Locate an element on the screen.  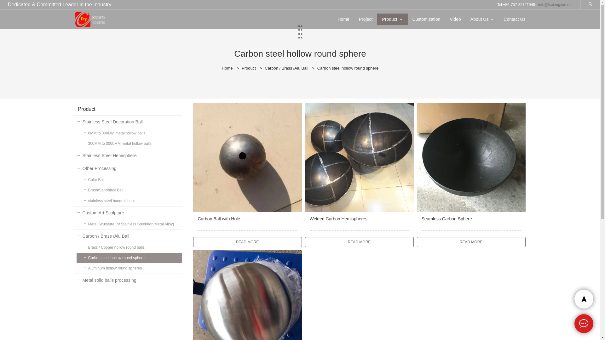
Carbon Ball with Hole is located at coordinates (247, 223).